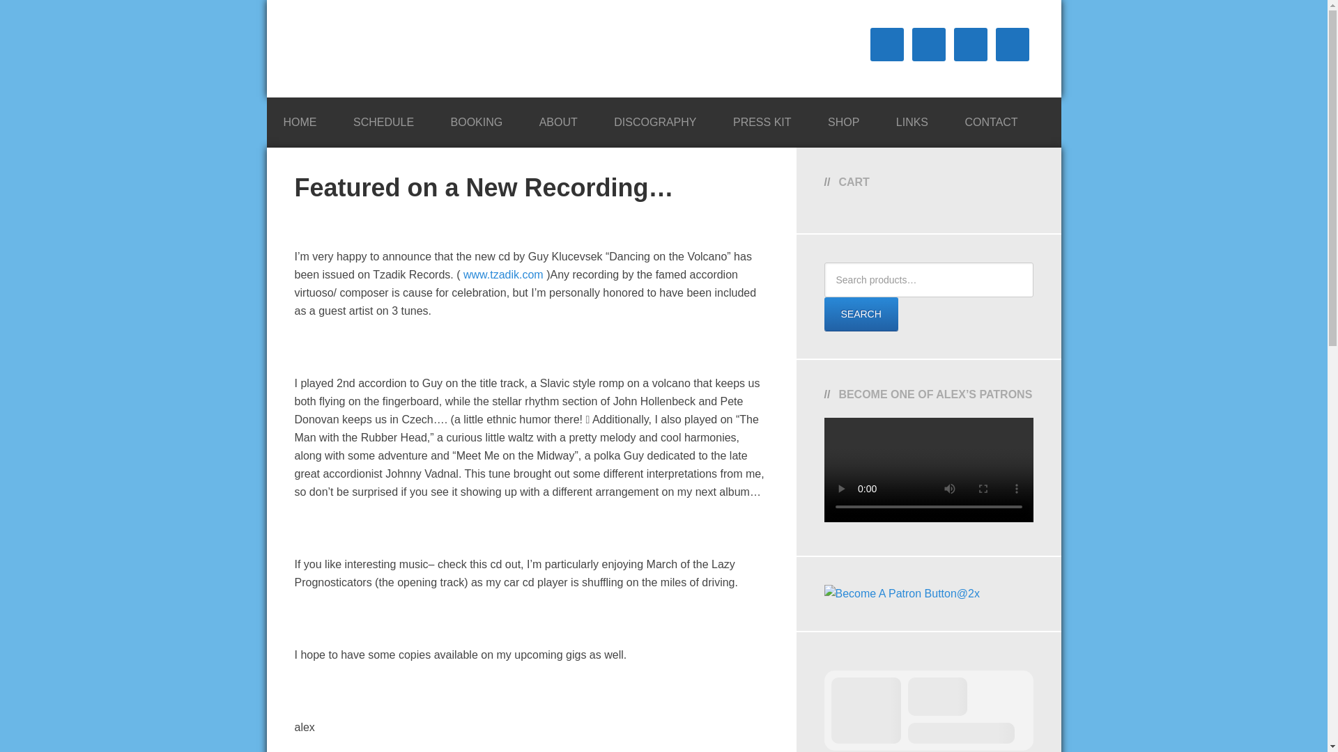 The height and width of the screenshot is (752, 1338). What do you see at coordinates (300, 118) in the screenshot?
I see `HOME` at bounding box center [300, 118].